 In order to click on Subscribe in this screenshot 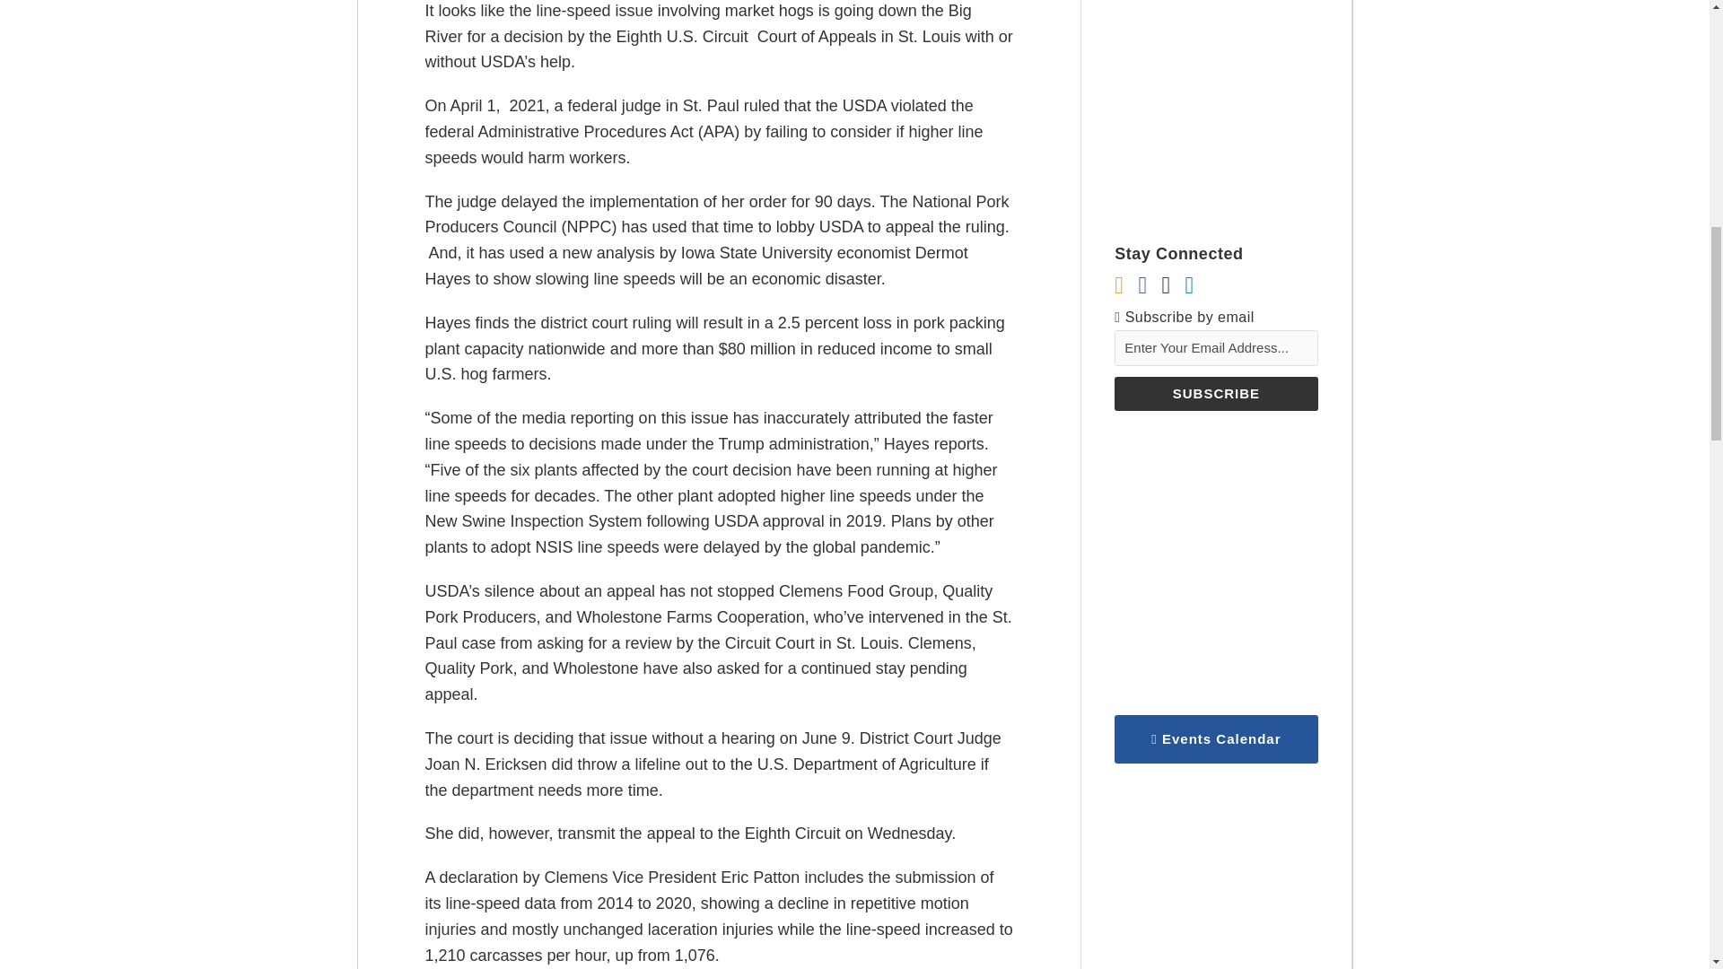, I will do `click(1216, 393)`.